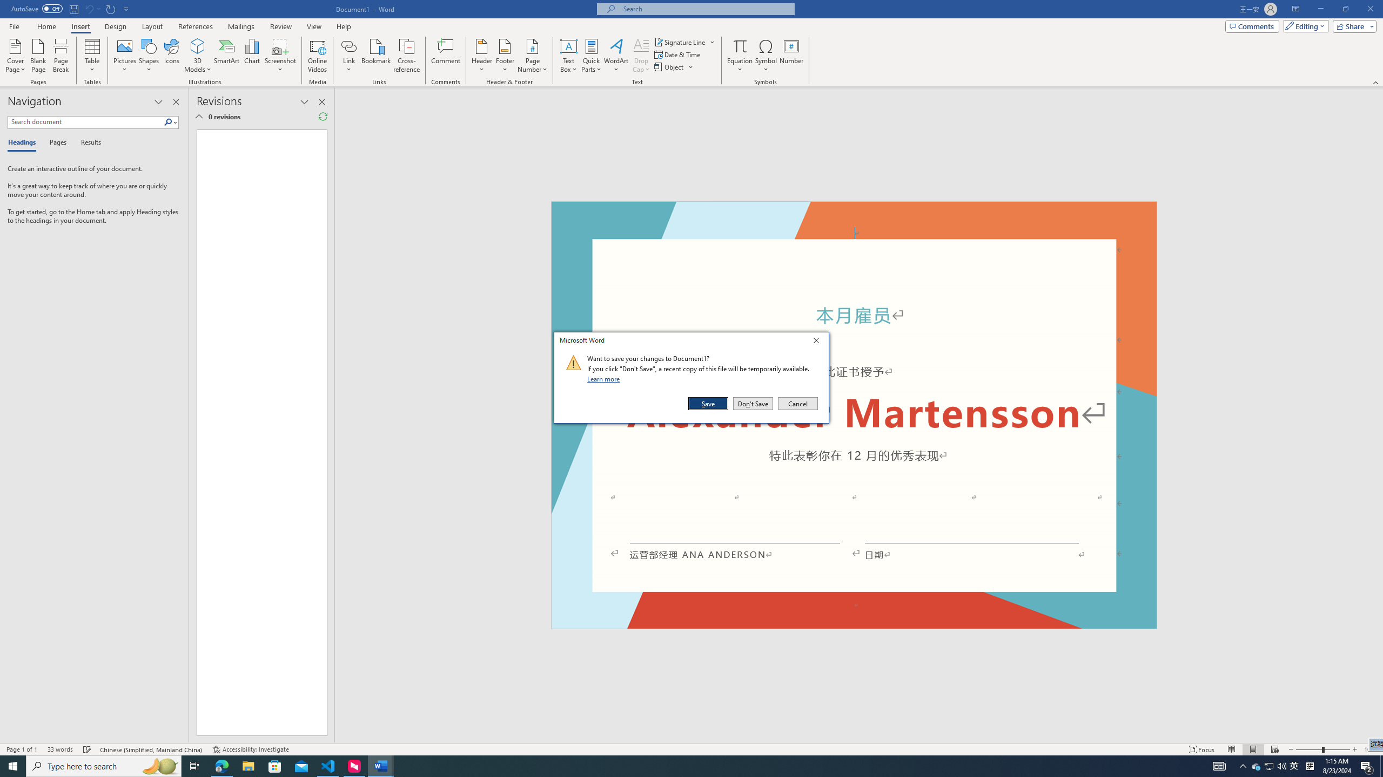 This screenshot has width=1383, height=777. I want to click on Tray Input Indicator - Chinese (Simplified, China), so click(1310, 766).